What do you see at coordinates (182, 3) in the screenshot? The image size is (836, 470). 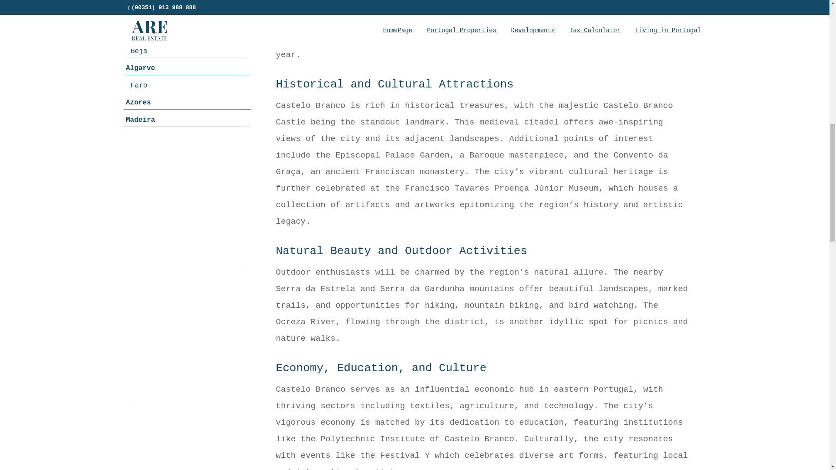 I see `Alentejo` at bounding box center [182, 3].